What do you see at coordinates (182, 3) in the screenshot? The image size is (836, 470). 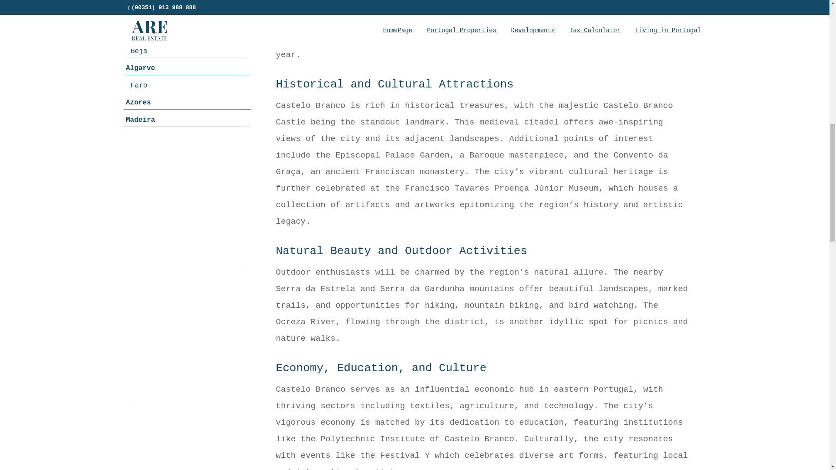 I see `Alentejo` at bounding box center [182, 3].